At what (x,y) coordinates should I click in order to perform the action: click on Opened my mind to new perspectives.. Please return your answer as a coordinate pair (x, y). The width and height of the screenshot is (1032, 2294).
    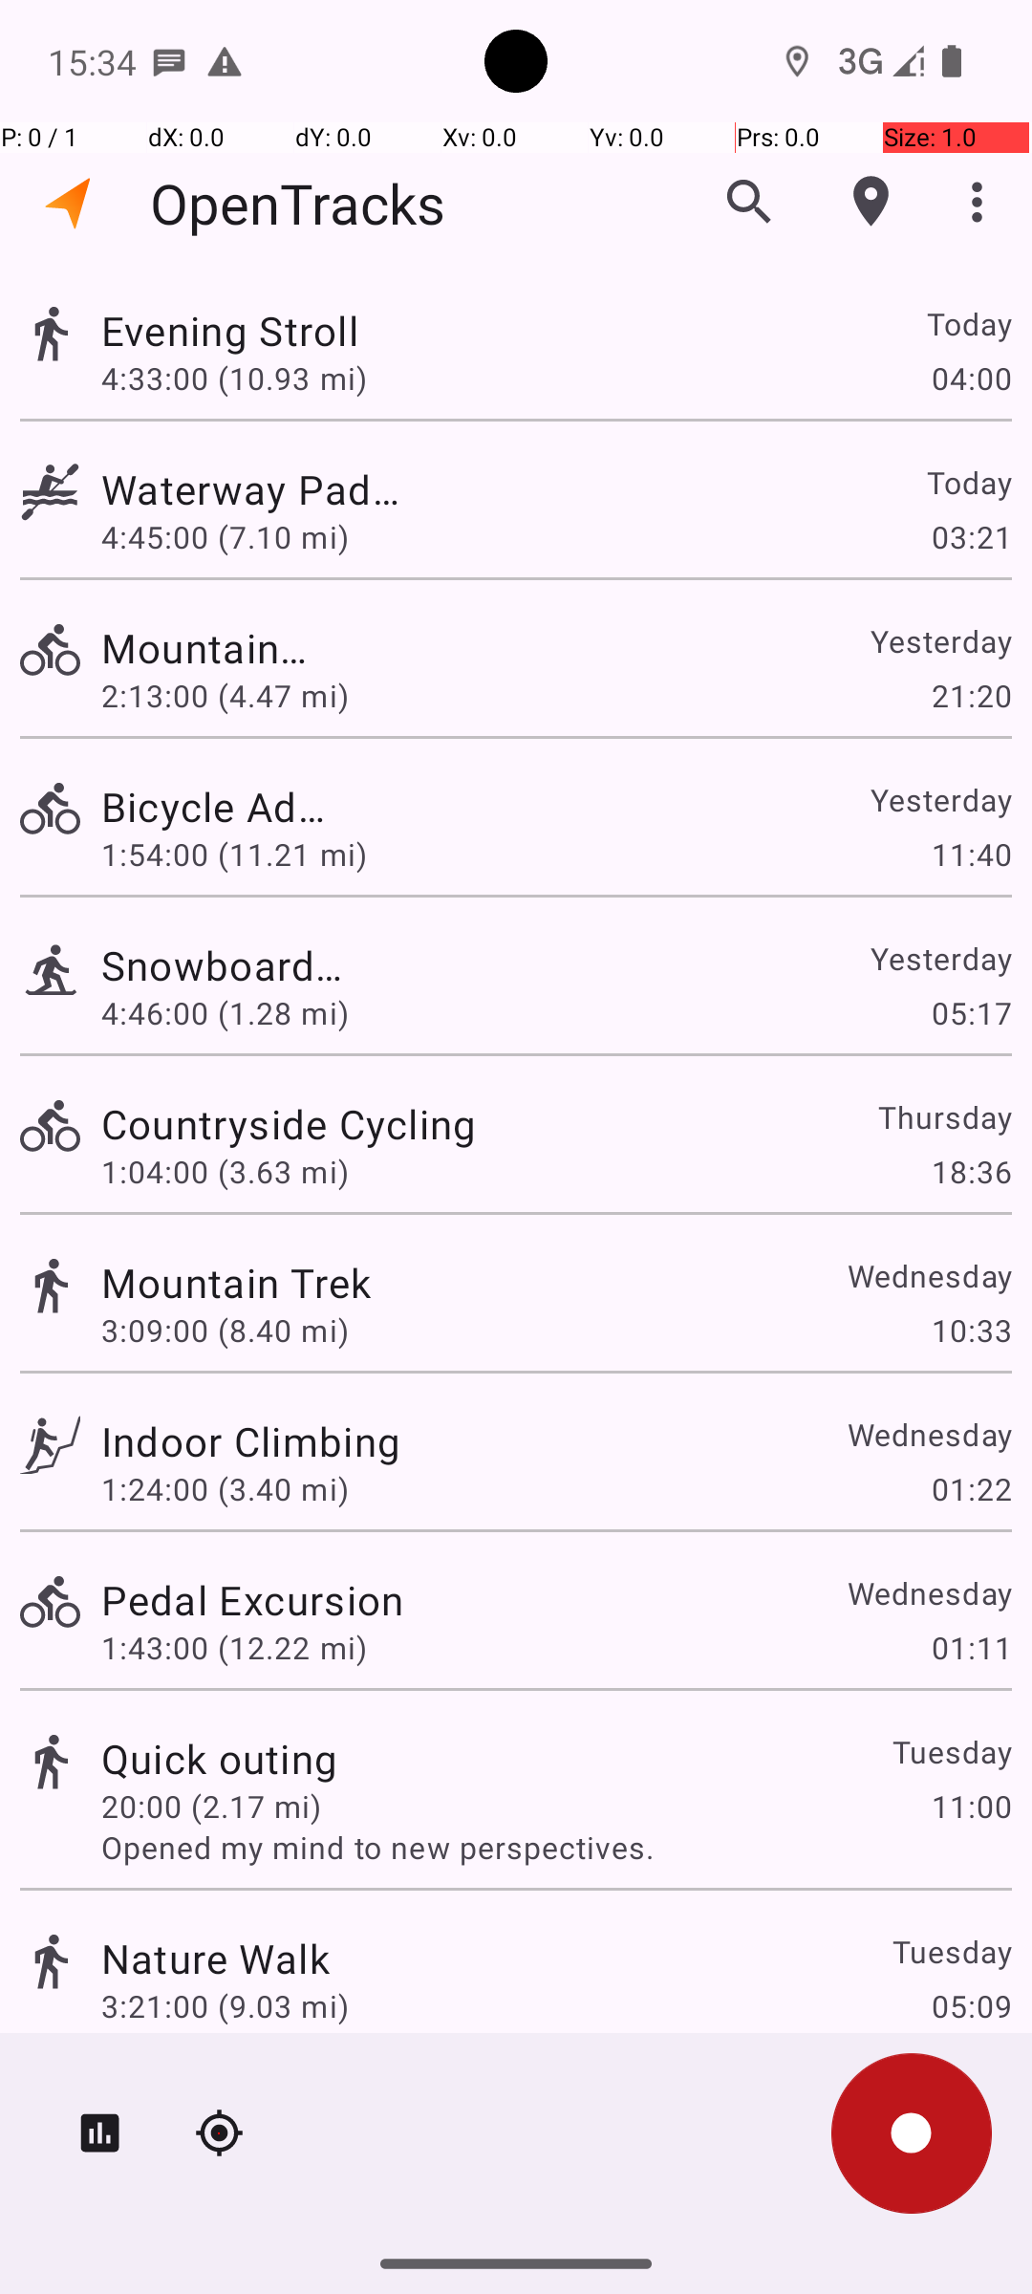
    Looking at the image, I should click on (556, 1847).